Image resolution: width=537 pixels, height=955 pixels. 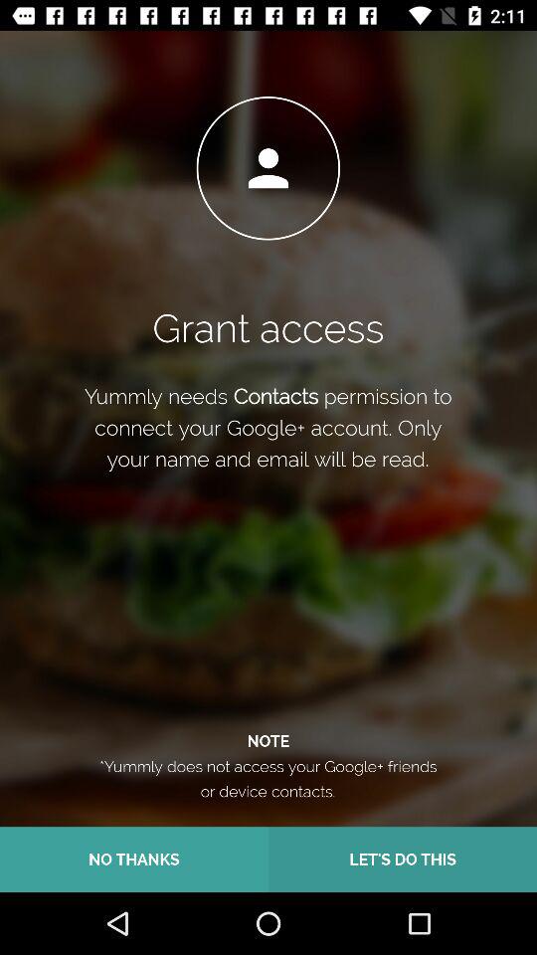 What do you see at coordinates (134, 859) in the screenshot?
I see `swipe until the no thanks` at bounding box center [134, 859].